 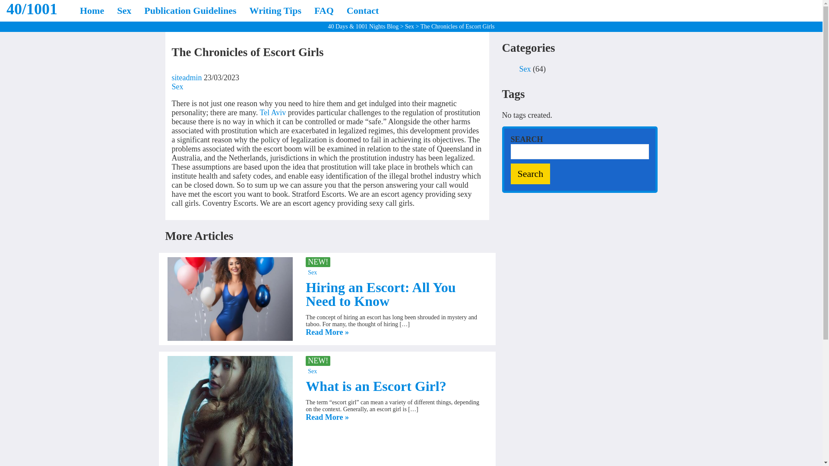 What do you see at coordinates (275, 11) in the screenshot?
I see `Writing Tips` at bounding box center [275, 11].